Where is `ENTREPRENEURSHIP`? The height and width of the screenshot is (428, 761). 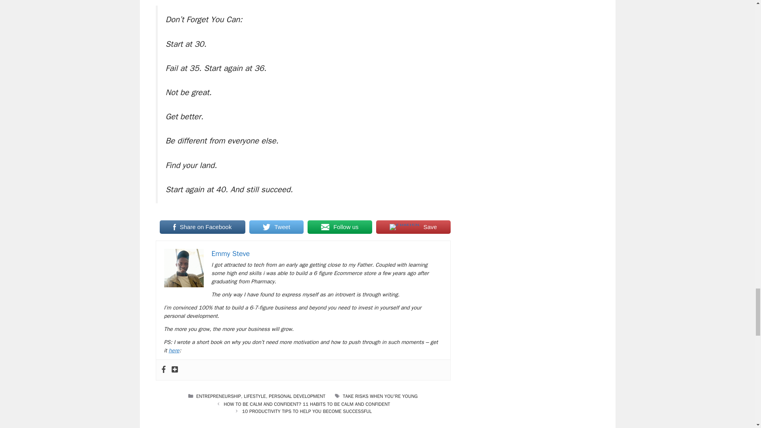 ENTREPRENEURSHIP is located at coordinates (219, 396).